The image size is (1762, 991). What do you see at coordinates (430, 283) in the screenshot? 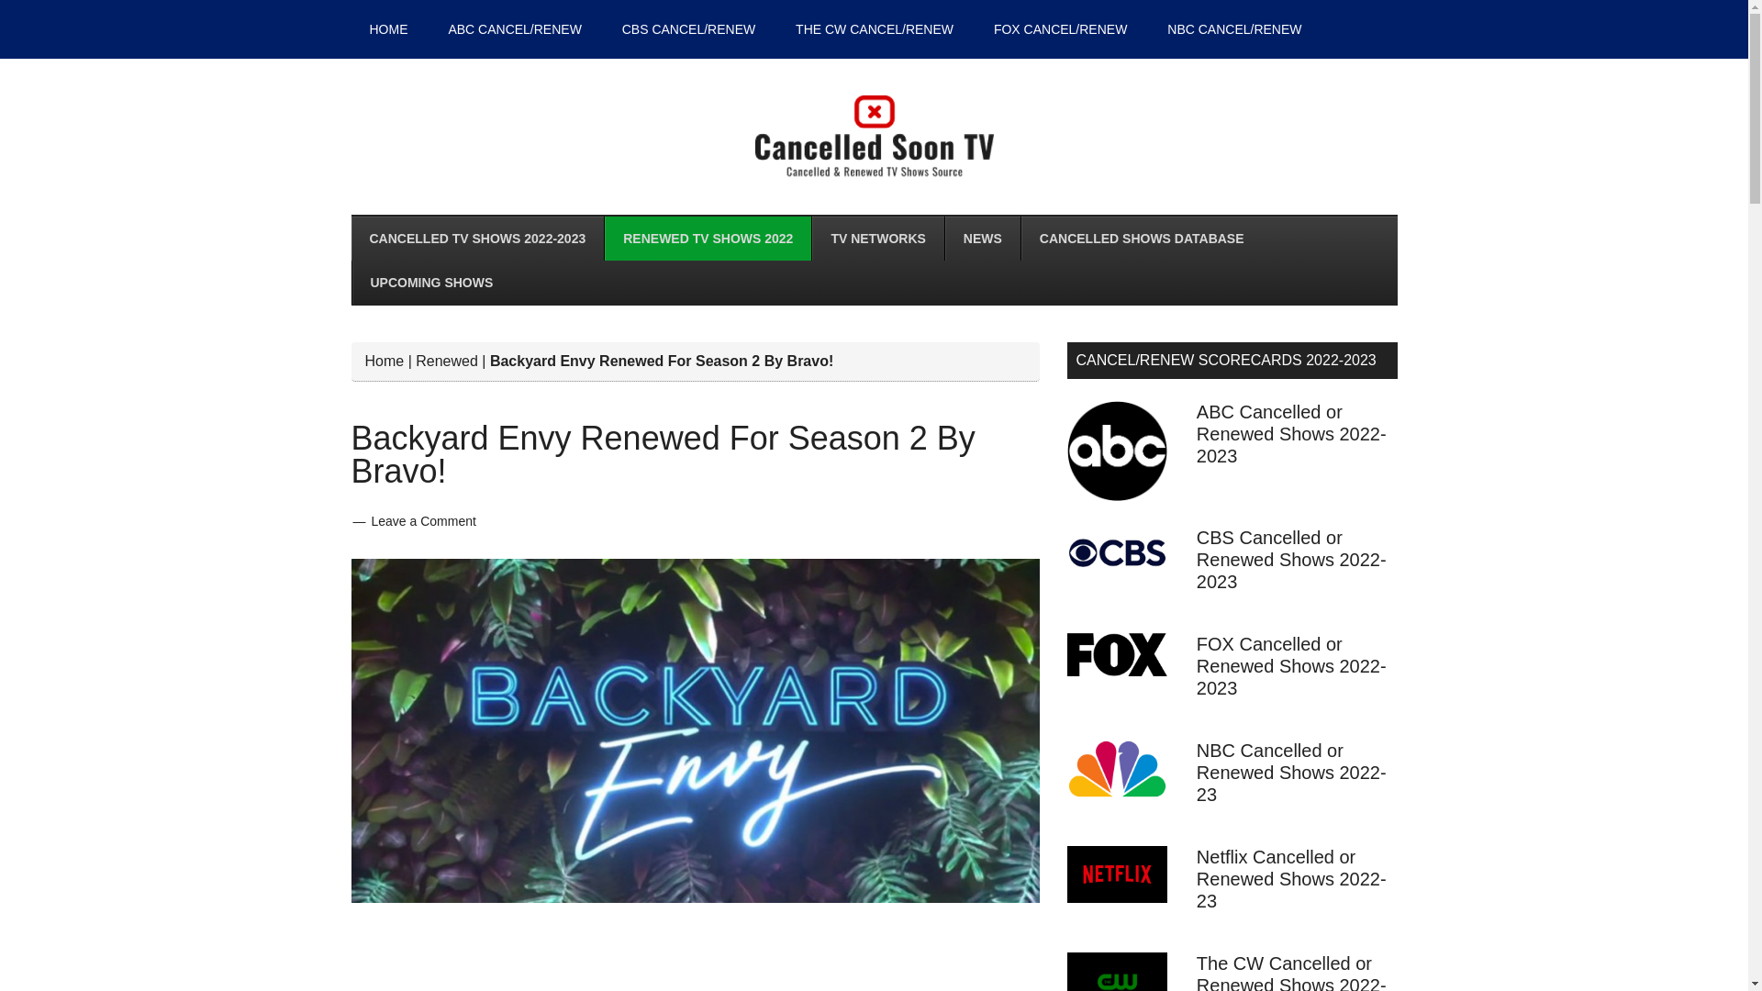
I see `UPCOMING SHOWS` at bounding box center [430, 283].